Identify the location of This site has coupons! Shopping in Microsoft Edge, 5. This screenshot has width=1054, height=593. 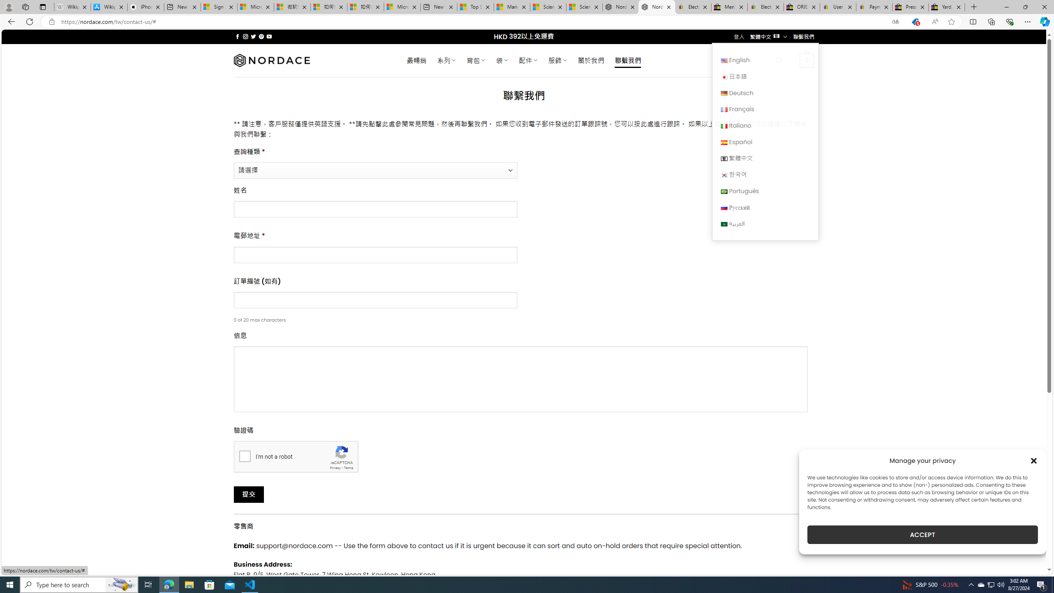
(915, 22).